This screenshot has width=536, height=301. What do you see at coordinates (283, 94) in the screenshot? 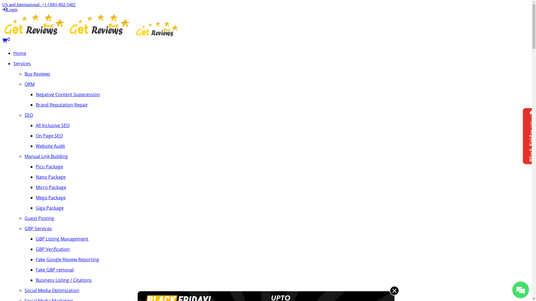
I see `Negative Content Suppression` at bounding box center [283, 94].